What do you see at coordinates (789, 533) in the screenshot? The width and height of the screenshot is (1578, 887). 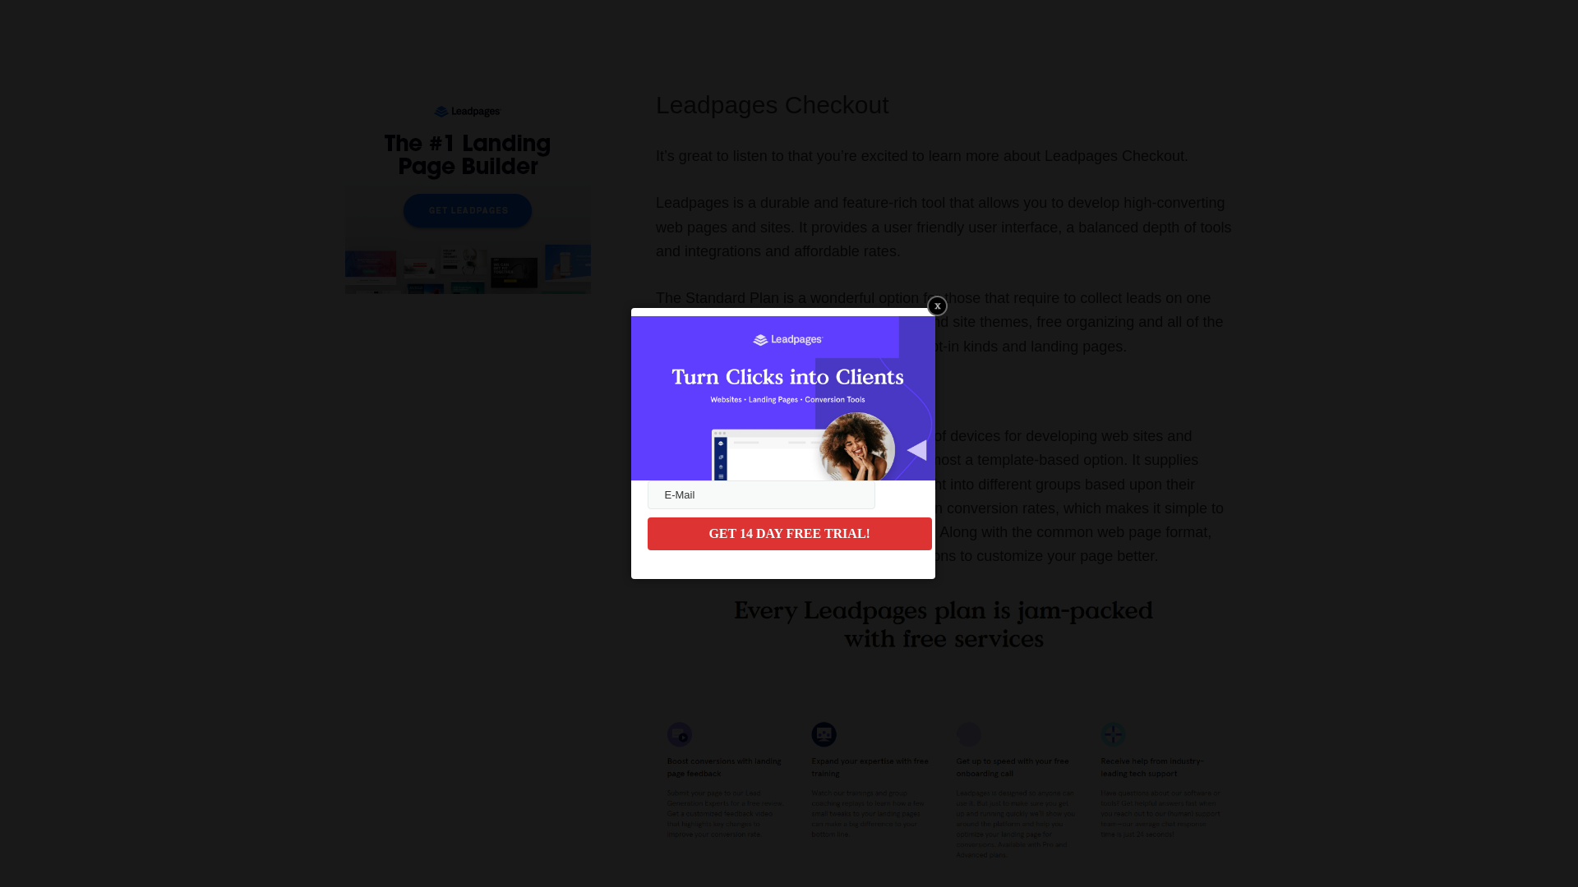 I see `GET 14 DAY FREE TRIAL!` at bounding box center [789, 533].